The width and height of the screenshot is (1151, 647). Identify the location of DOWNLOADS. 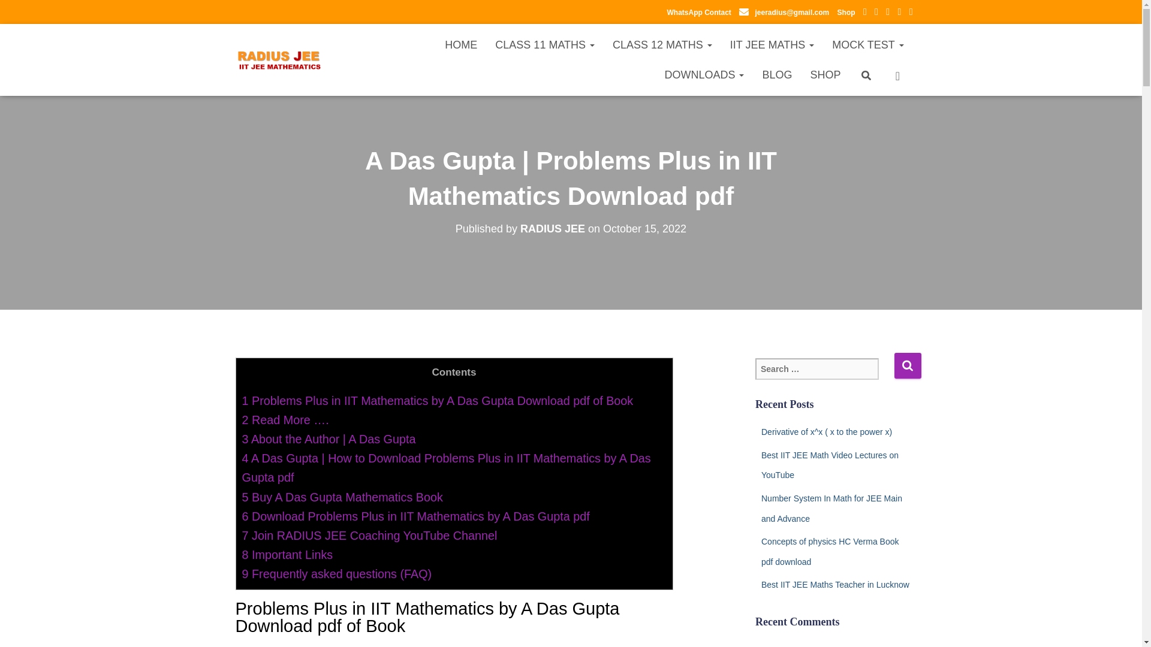
(704, 75).